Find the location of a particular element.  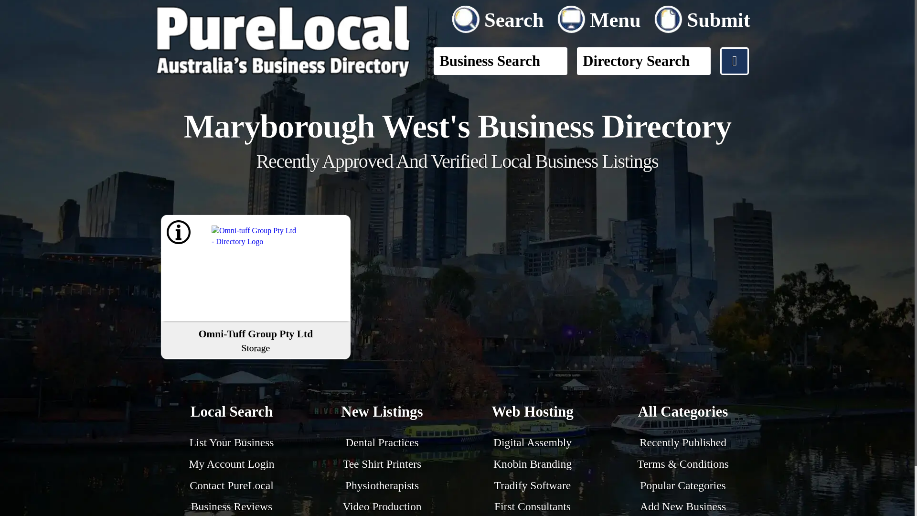

List Your Business is located at coordinates (232, 442).